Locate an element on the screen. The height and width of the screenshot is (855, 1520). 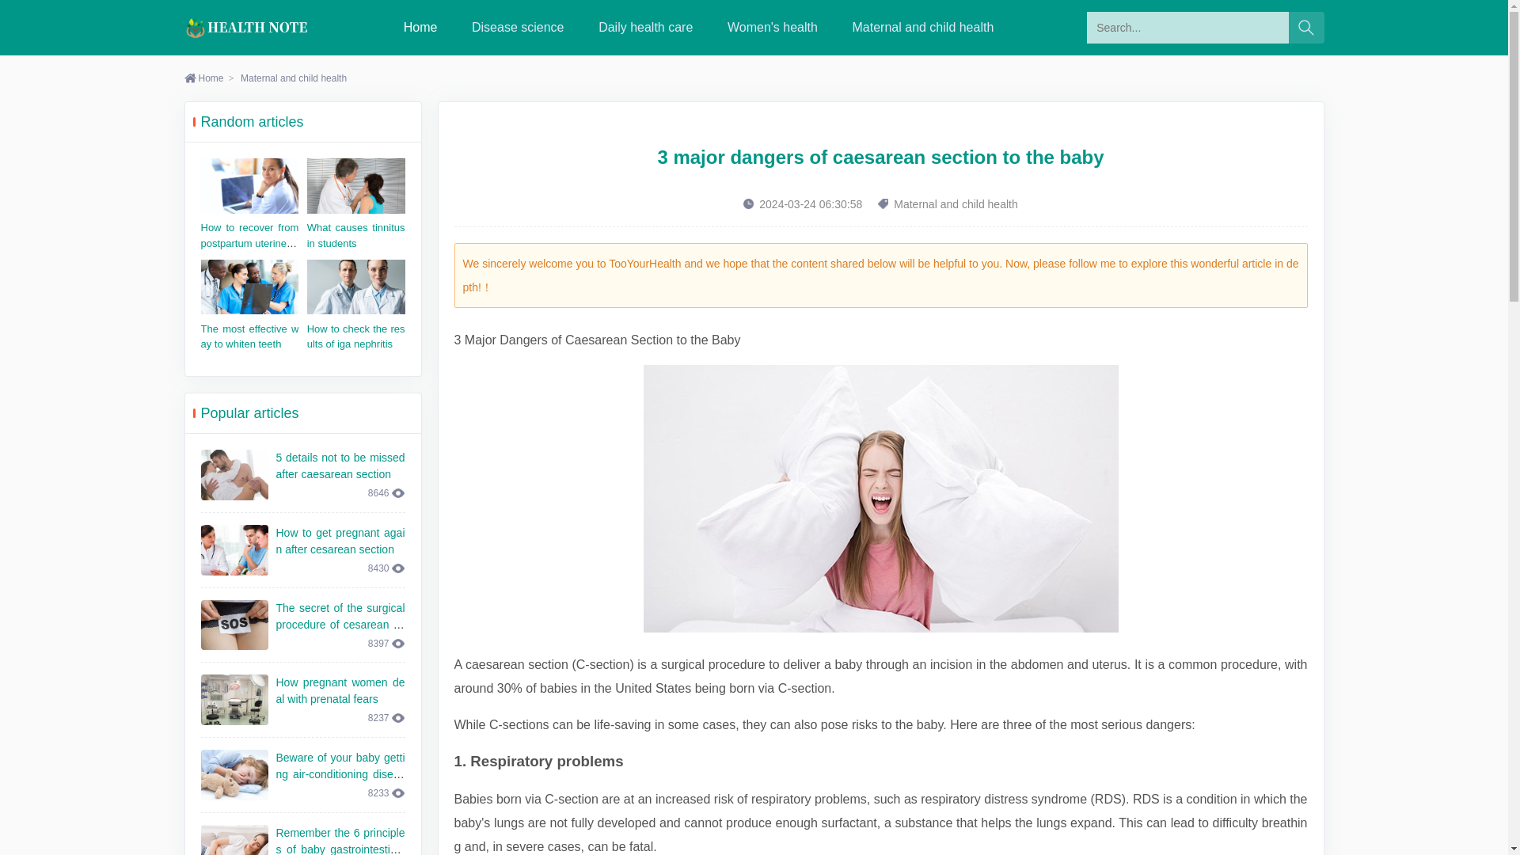
Maternal and child health is located at coordinates (923, 27).